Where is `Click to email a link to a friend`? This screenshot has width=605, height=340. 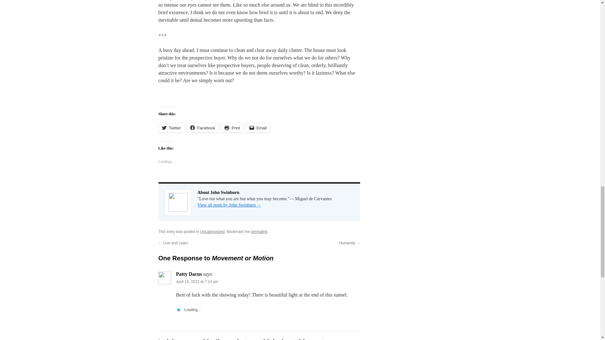 Click to email a link to a friend is located at coordinates (258, 128).